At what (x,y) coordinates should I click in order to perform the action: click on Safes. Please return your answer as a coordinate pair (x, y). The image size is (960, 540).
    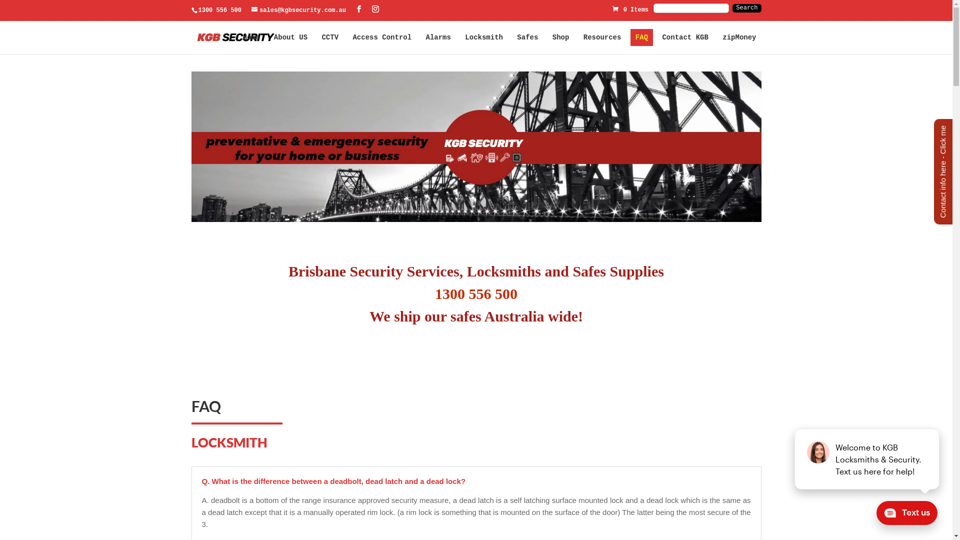
    Looking at the image, I should click on (527, 37).